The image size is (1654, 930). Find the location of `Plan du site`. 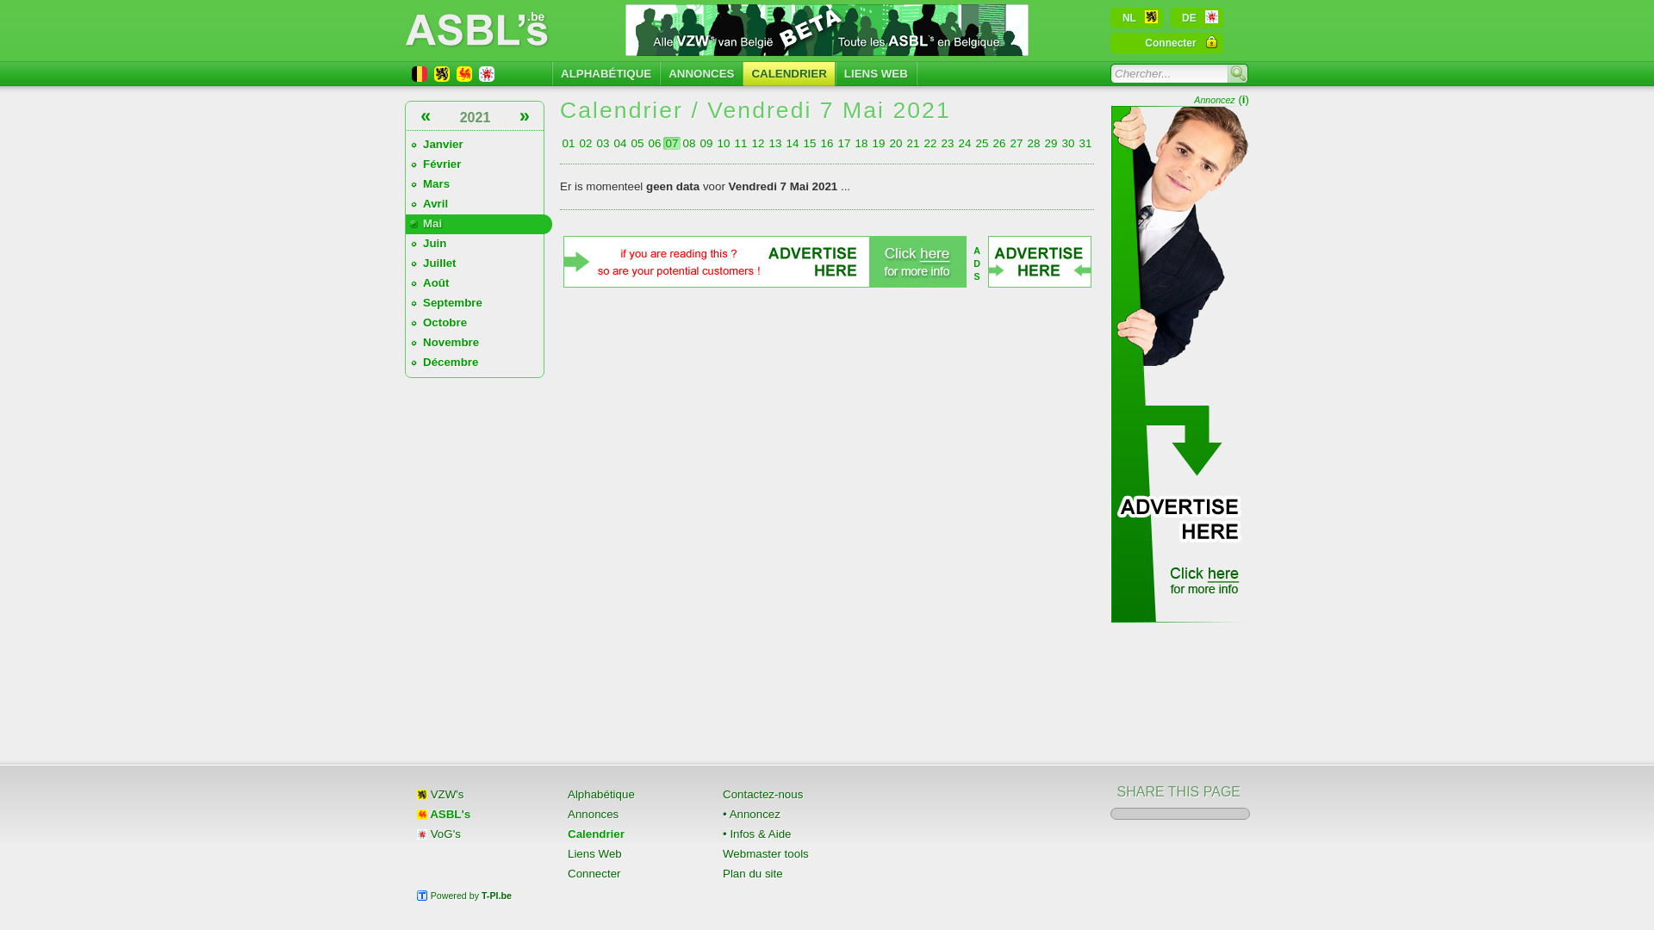

Plan du site is located at coordinates (784, 872).